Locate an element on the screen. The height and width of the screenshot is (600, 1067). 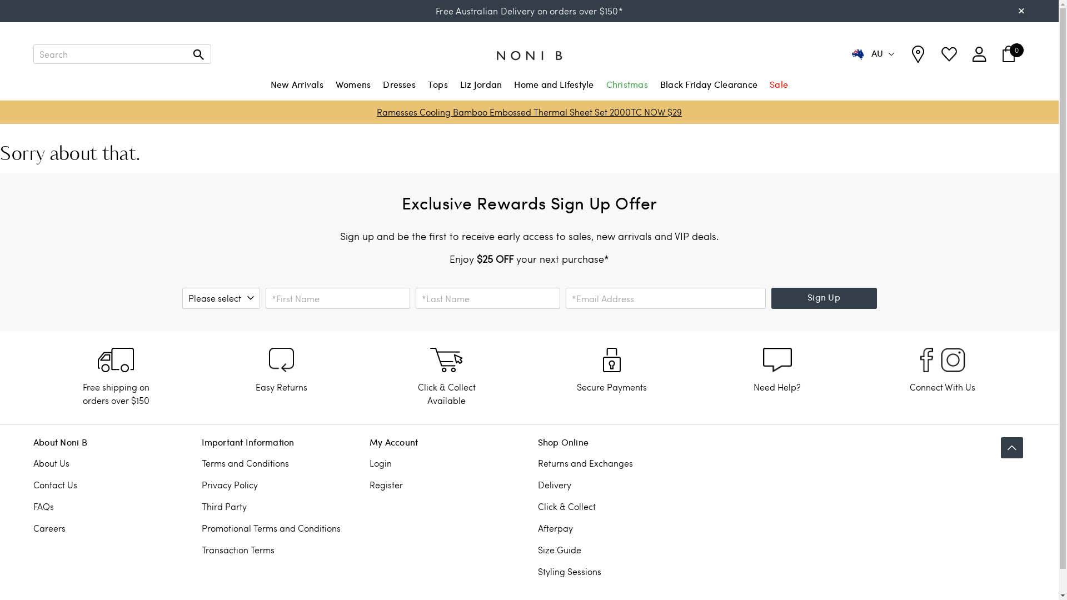
Easy Returns is located at coordinates (281, 387).